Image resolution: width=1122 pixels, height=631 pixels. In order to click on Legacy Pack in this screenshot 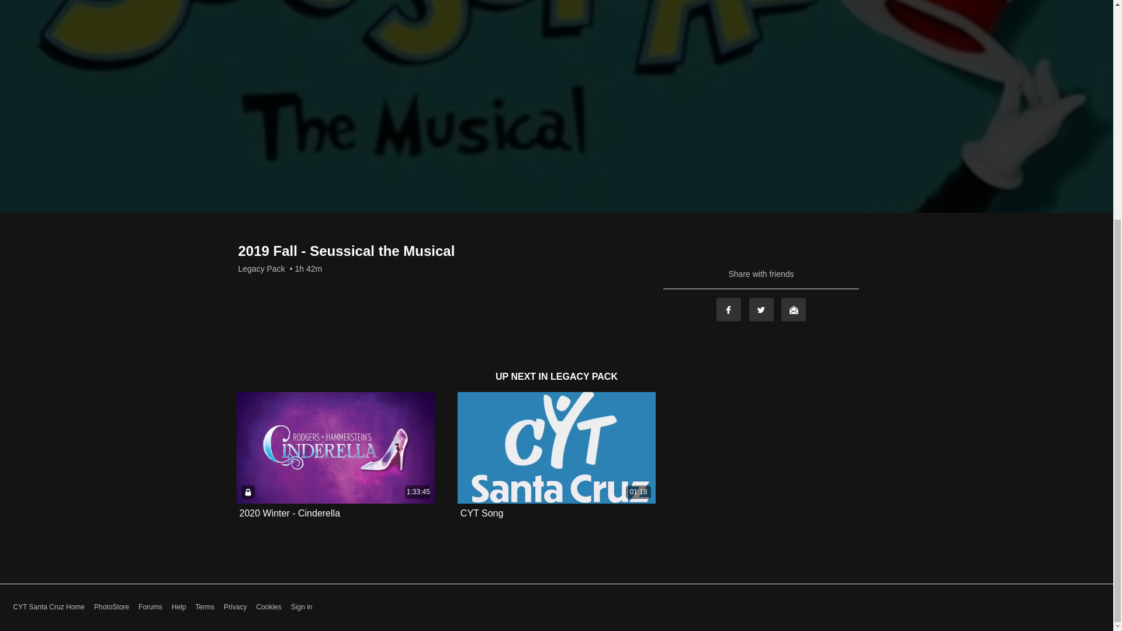, I will do `click(261, 269)`.